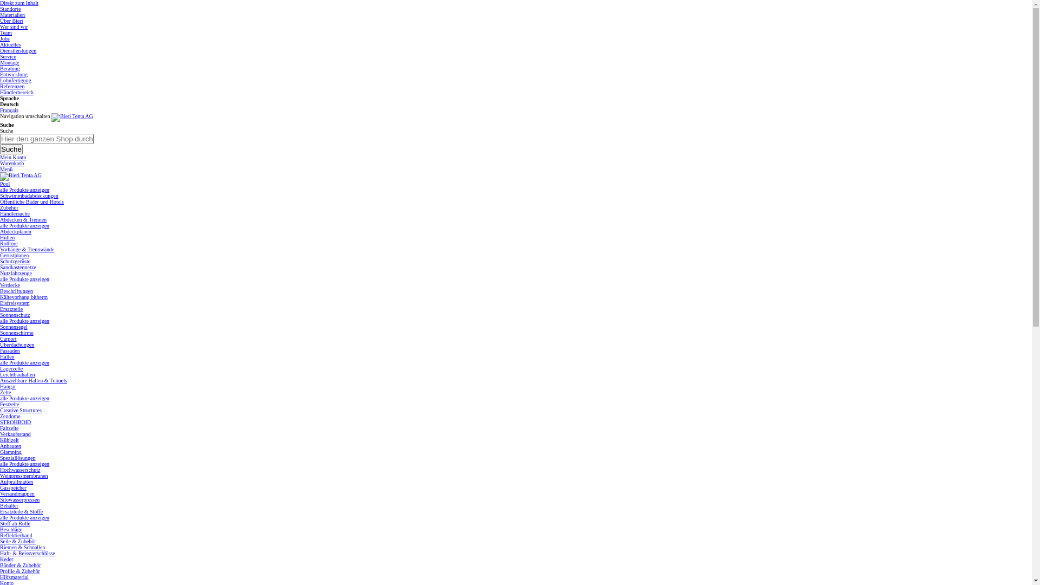 The height and width of the screenshot is (585, 1040). I want to click on Sonnensegel, so click(14, 327).